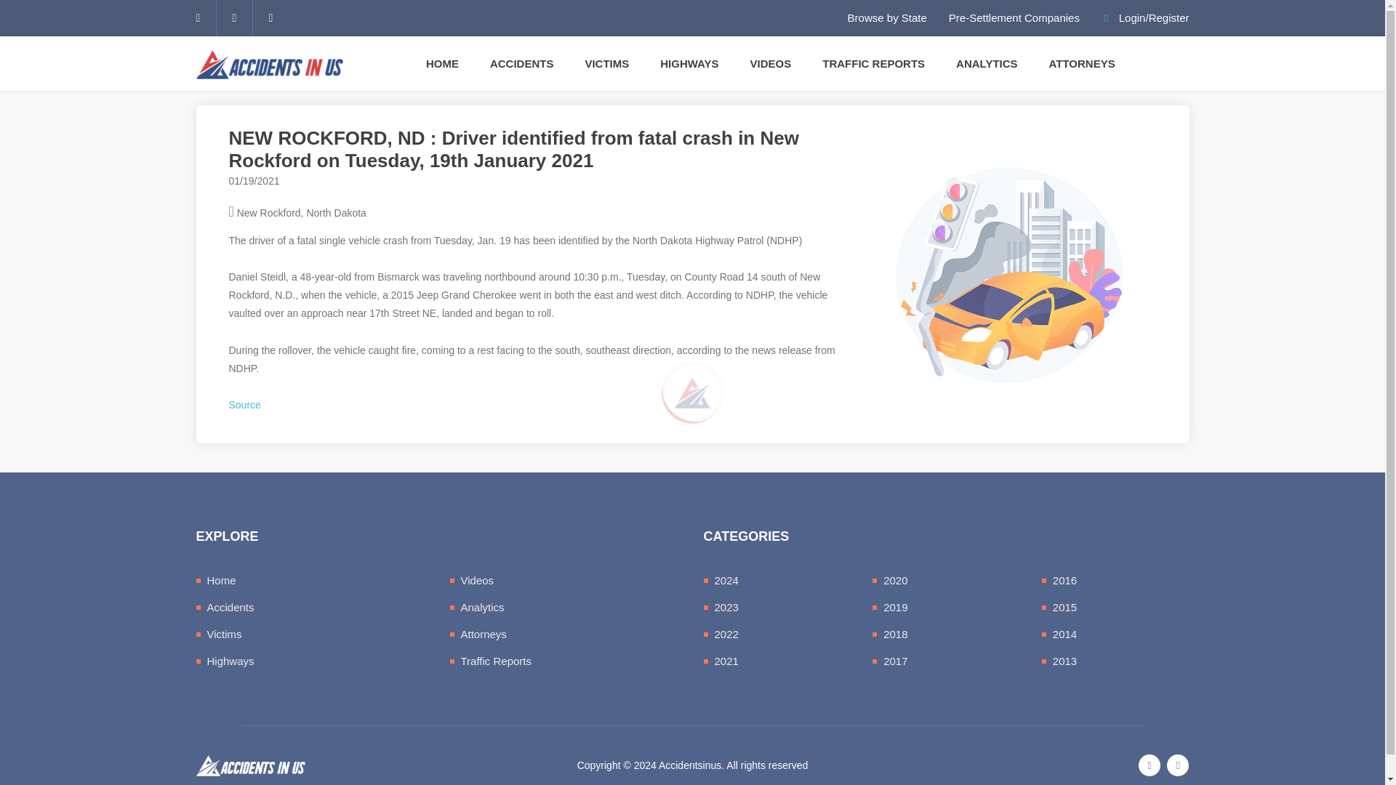 This screenshot has width=1396, height=785. I want to click on VICTIMS, so click(614, 63).